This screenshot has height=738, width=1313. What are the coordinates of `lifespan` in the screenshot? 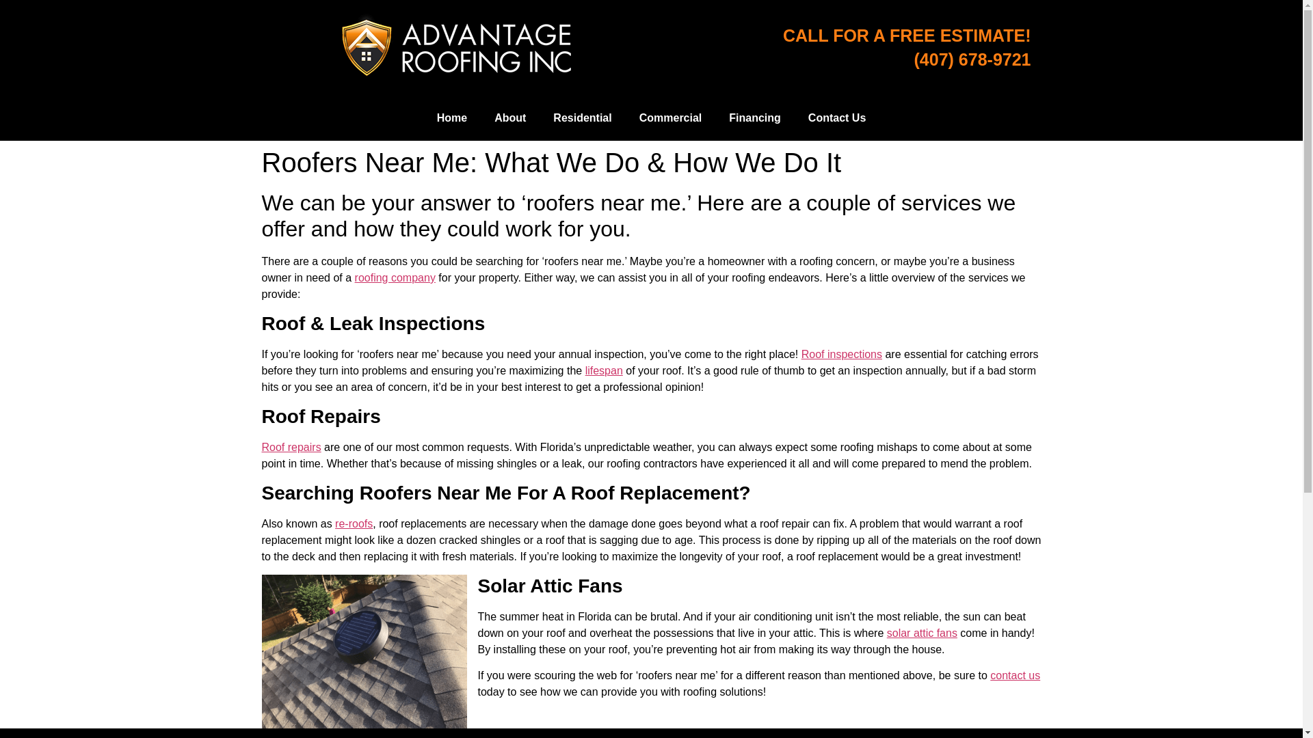 It's located at (604, 370).